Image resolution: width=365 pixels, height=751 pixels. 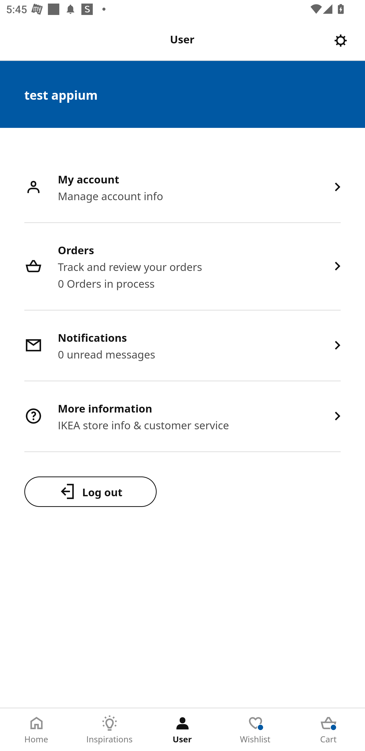 What do you see at coordinates (182, 346) in the screenshot?
I see `Notifications
0 unread messages` at bounding box center [182, 346].